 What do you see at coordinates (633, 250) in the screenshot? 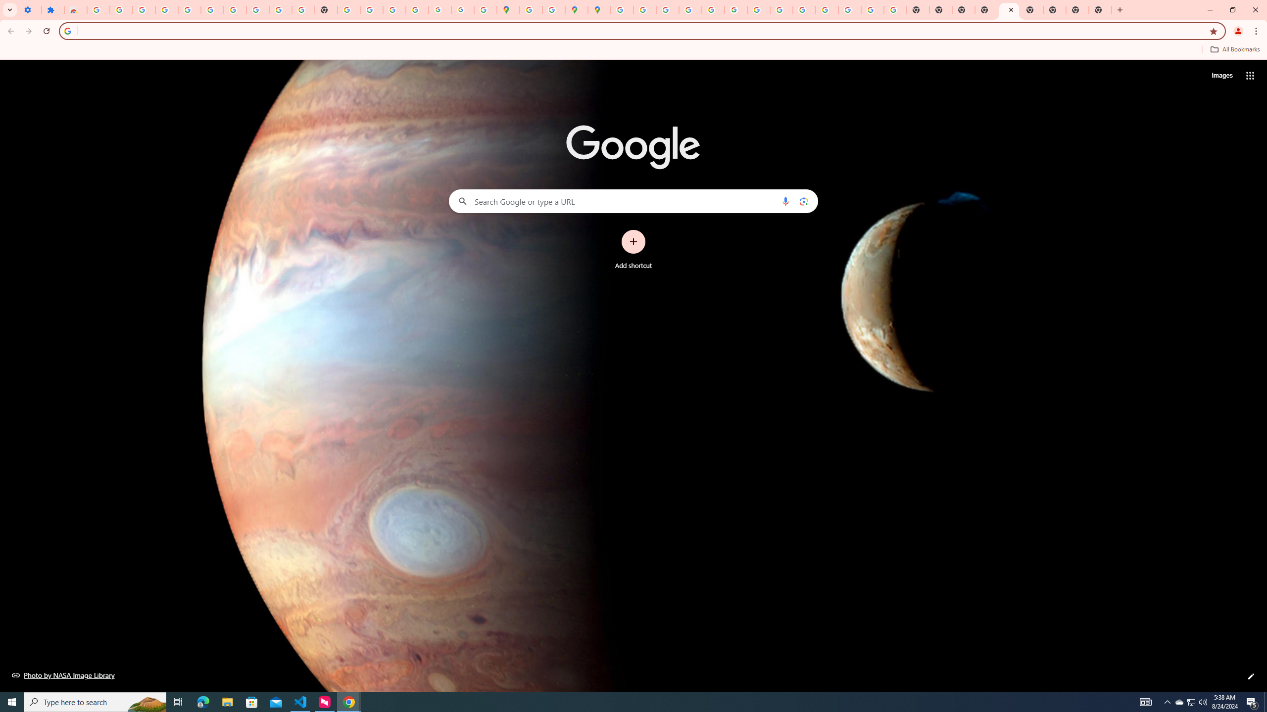
I see `Add shortcut` at bounding box center [633, 250].